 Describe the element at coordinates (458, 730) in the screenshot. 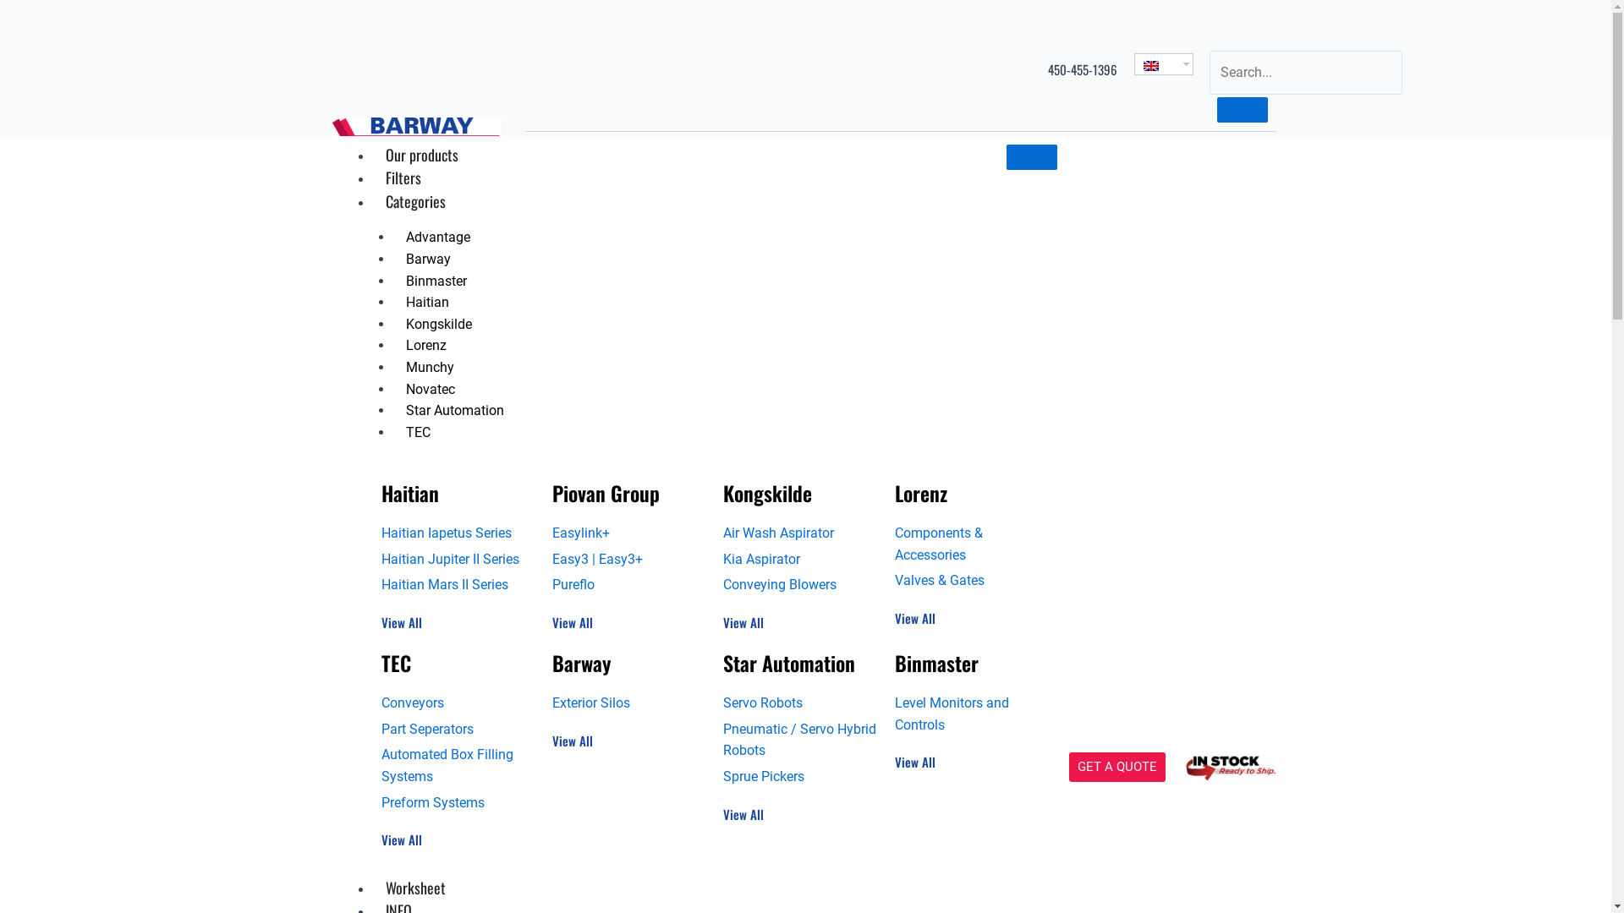

I see `Part Seperators` at that location.